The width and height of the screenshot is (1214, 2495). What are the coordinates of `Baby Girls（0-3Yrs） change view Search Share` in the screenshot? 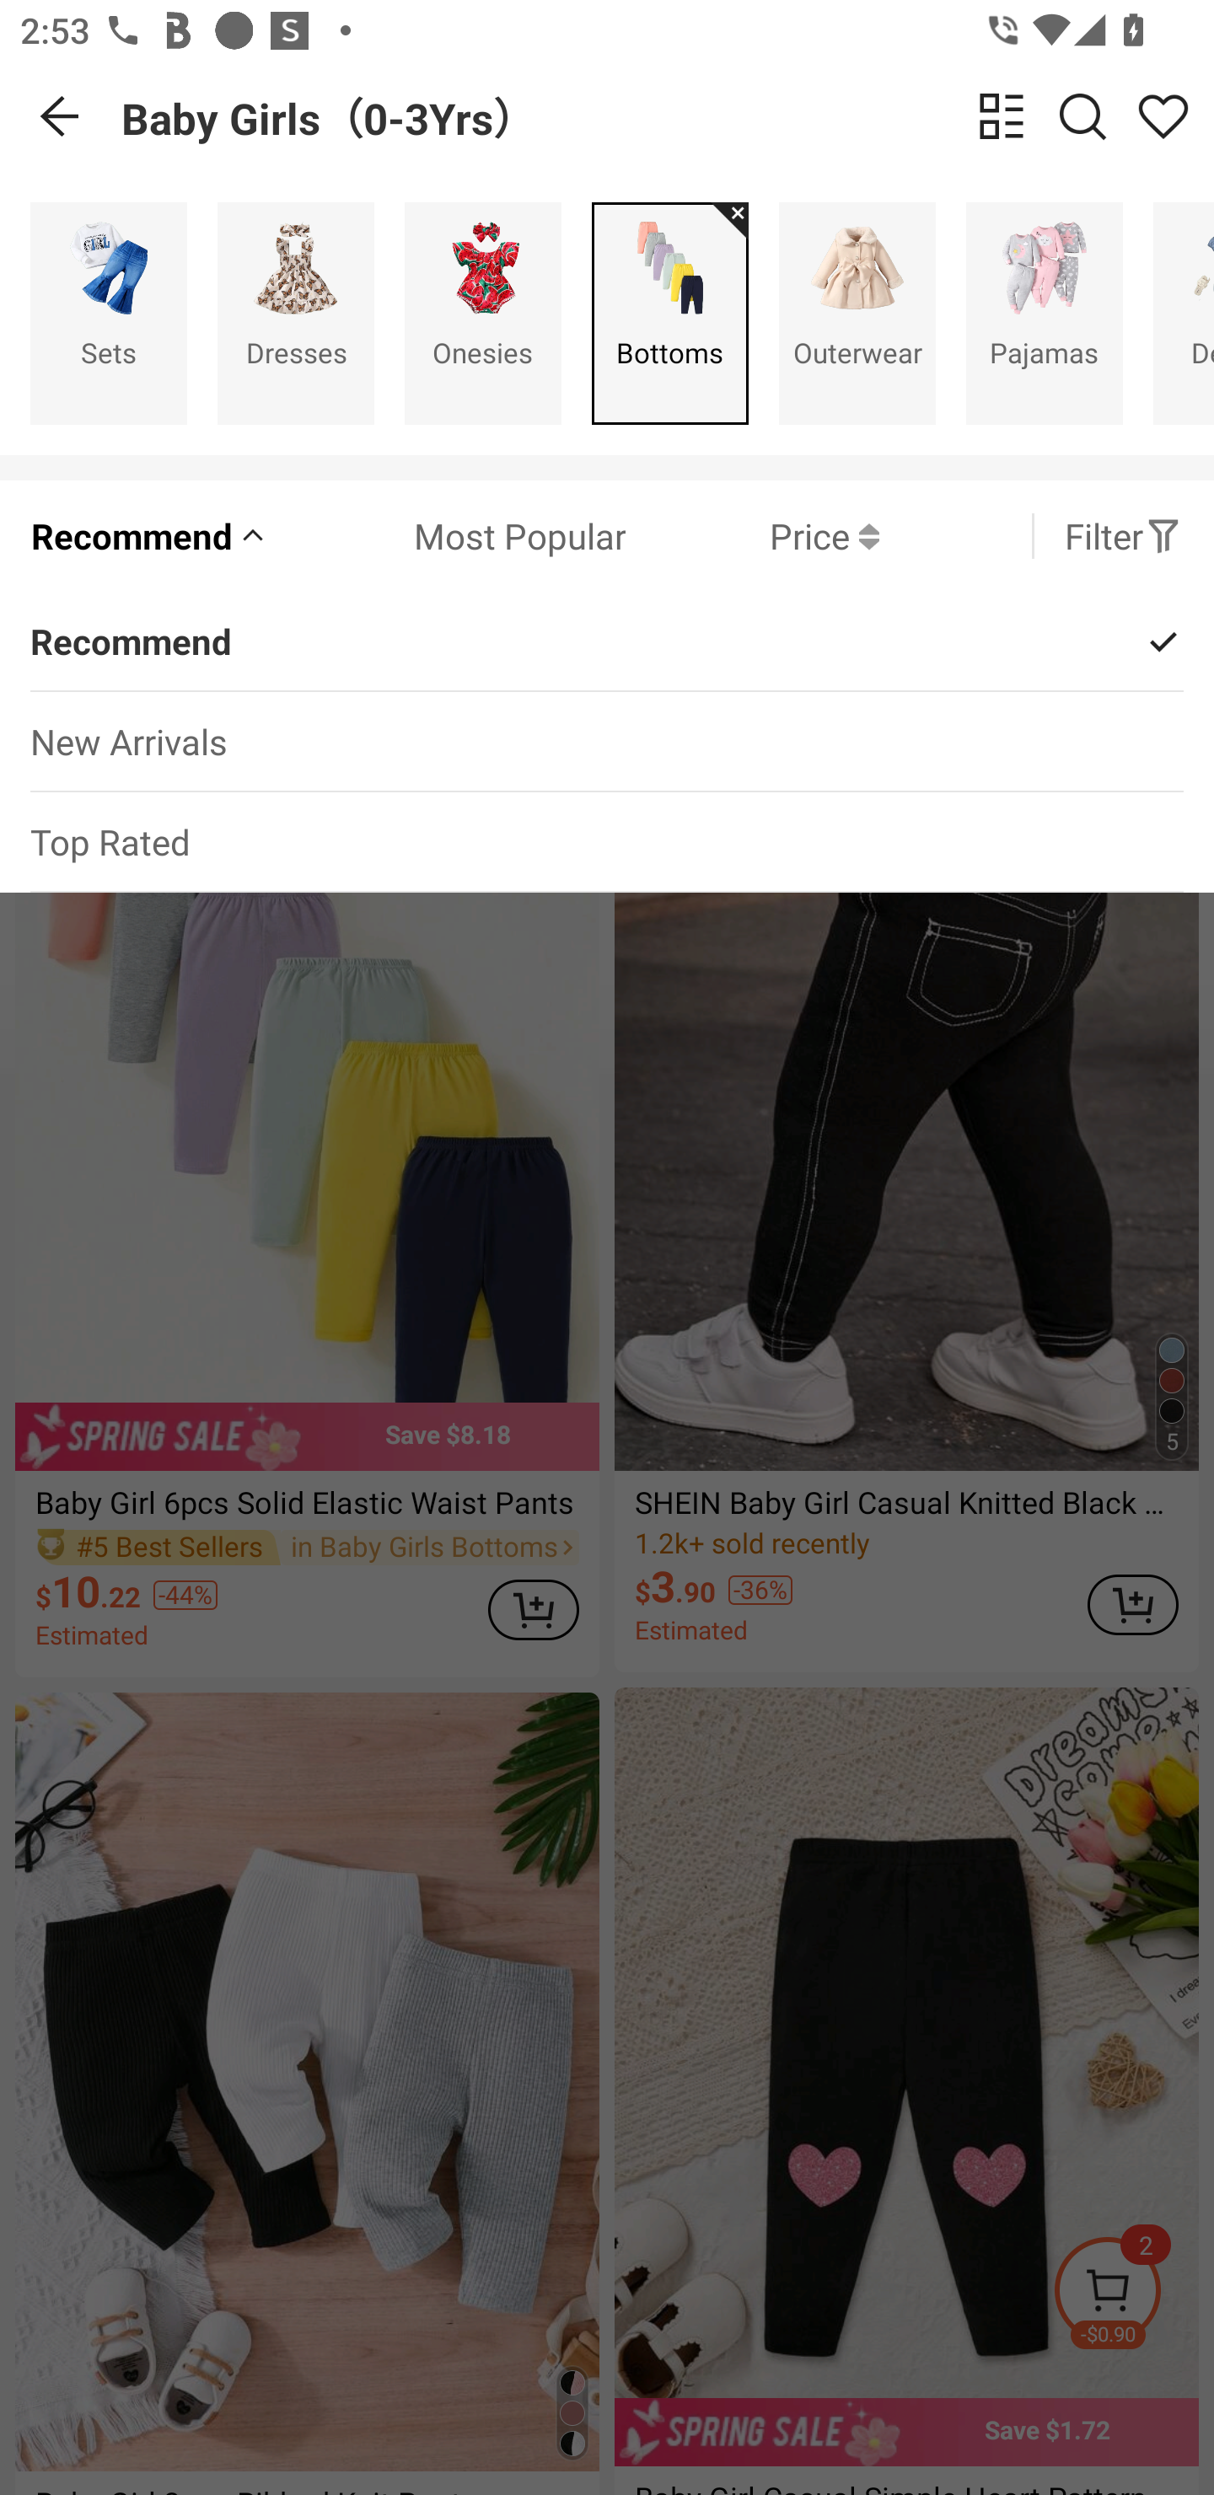 It's located at (668, 116).